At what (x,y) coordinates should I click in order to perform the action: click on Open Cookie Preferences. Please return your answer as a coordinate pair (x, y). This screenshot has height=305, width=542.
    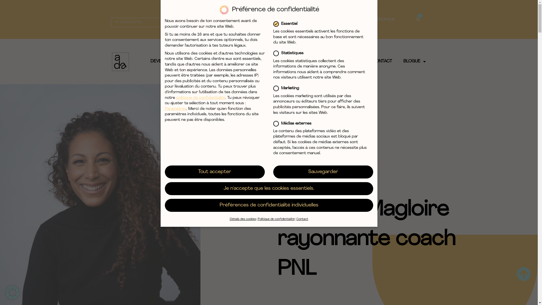
    Looking at the image, I should click on (12, 298).